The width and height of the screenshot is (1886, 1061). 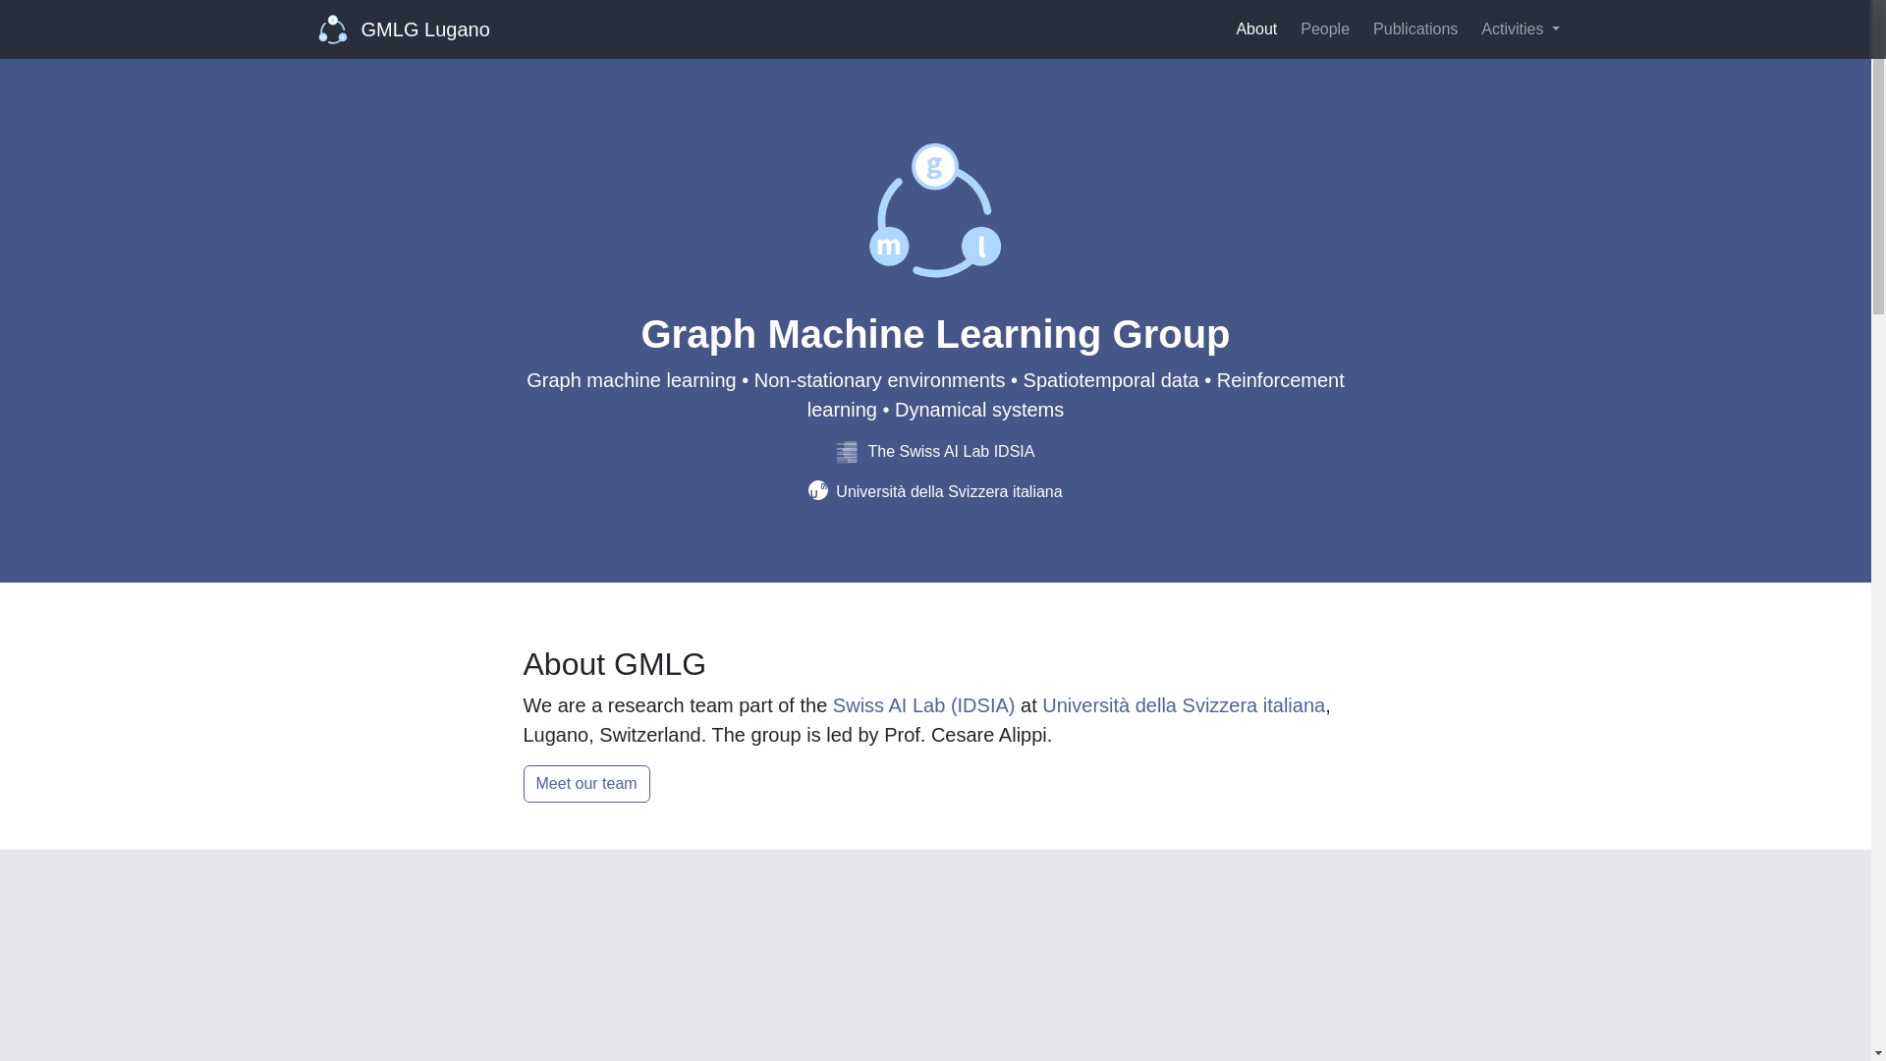 What do you see at coordinates (405, 28) in the screenshot?
I see `GMLG Lugano` at bounding box center [405, 28].